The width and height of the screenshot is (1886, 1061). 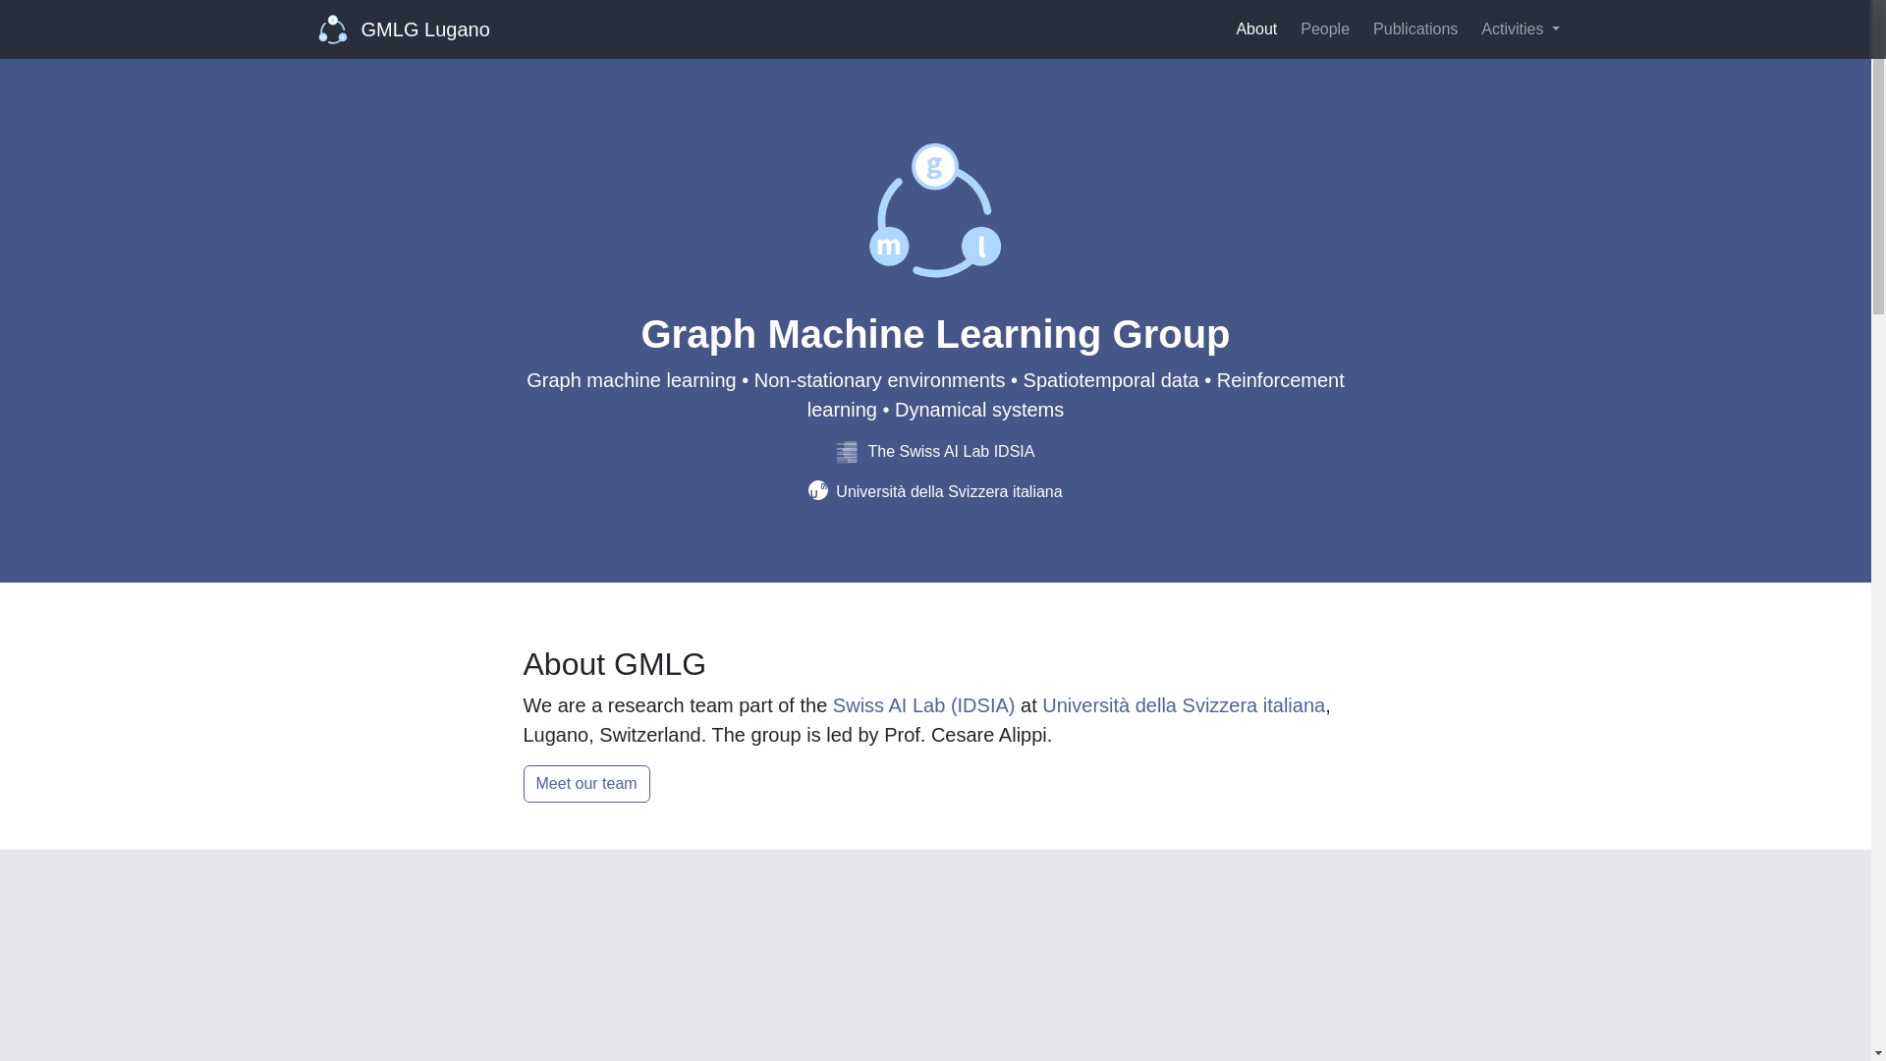 What do you see at coordinates (405, 28) in the screenshot?
I see `GMLG Lugano` at bounding box center [405, 28].